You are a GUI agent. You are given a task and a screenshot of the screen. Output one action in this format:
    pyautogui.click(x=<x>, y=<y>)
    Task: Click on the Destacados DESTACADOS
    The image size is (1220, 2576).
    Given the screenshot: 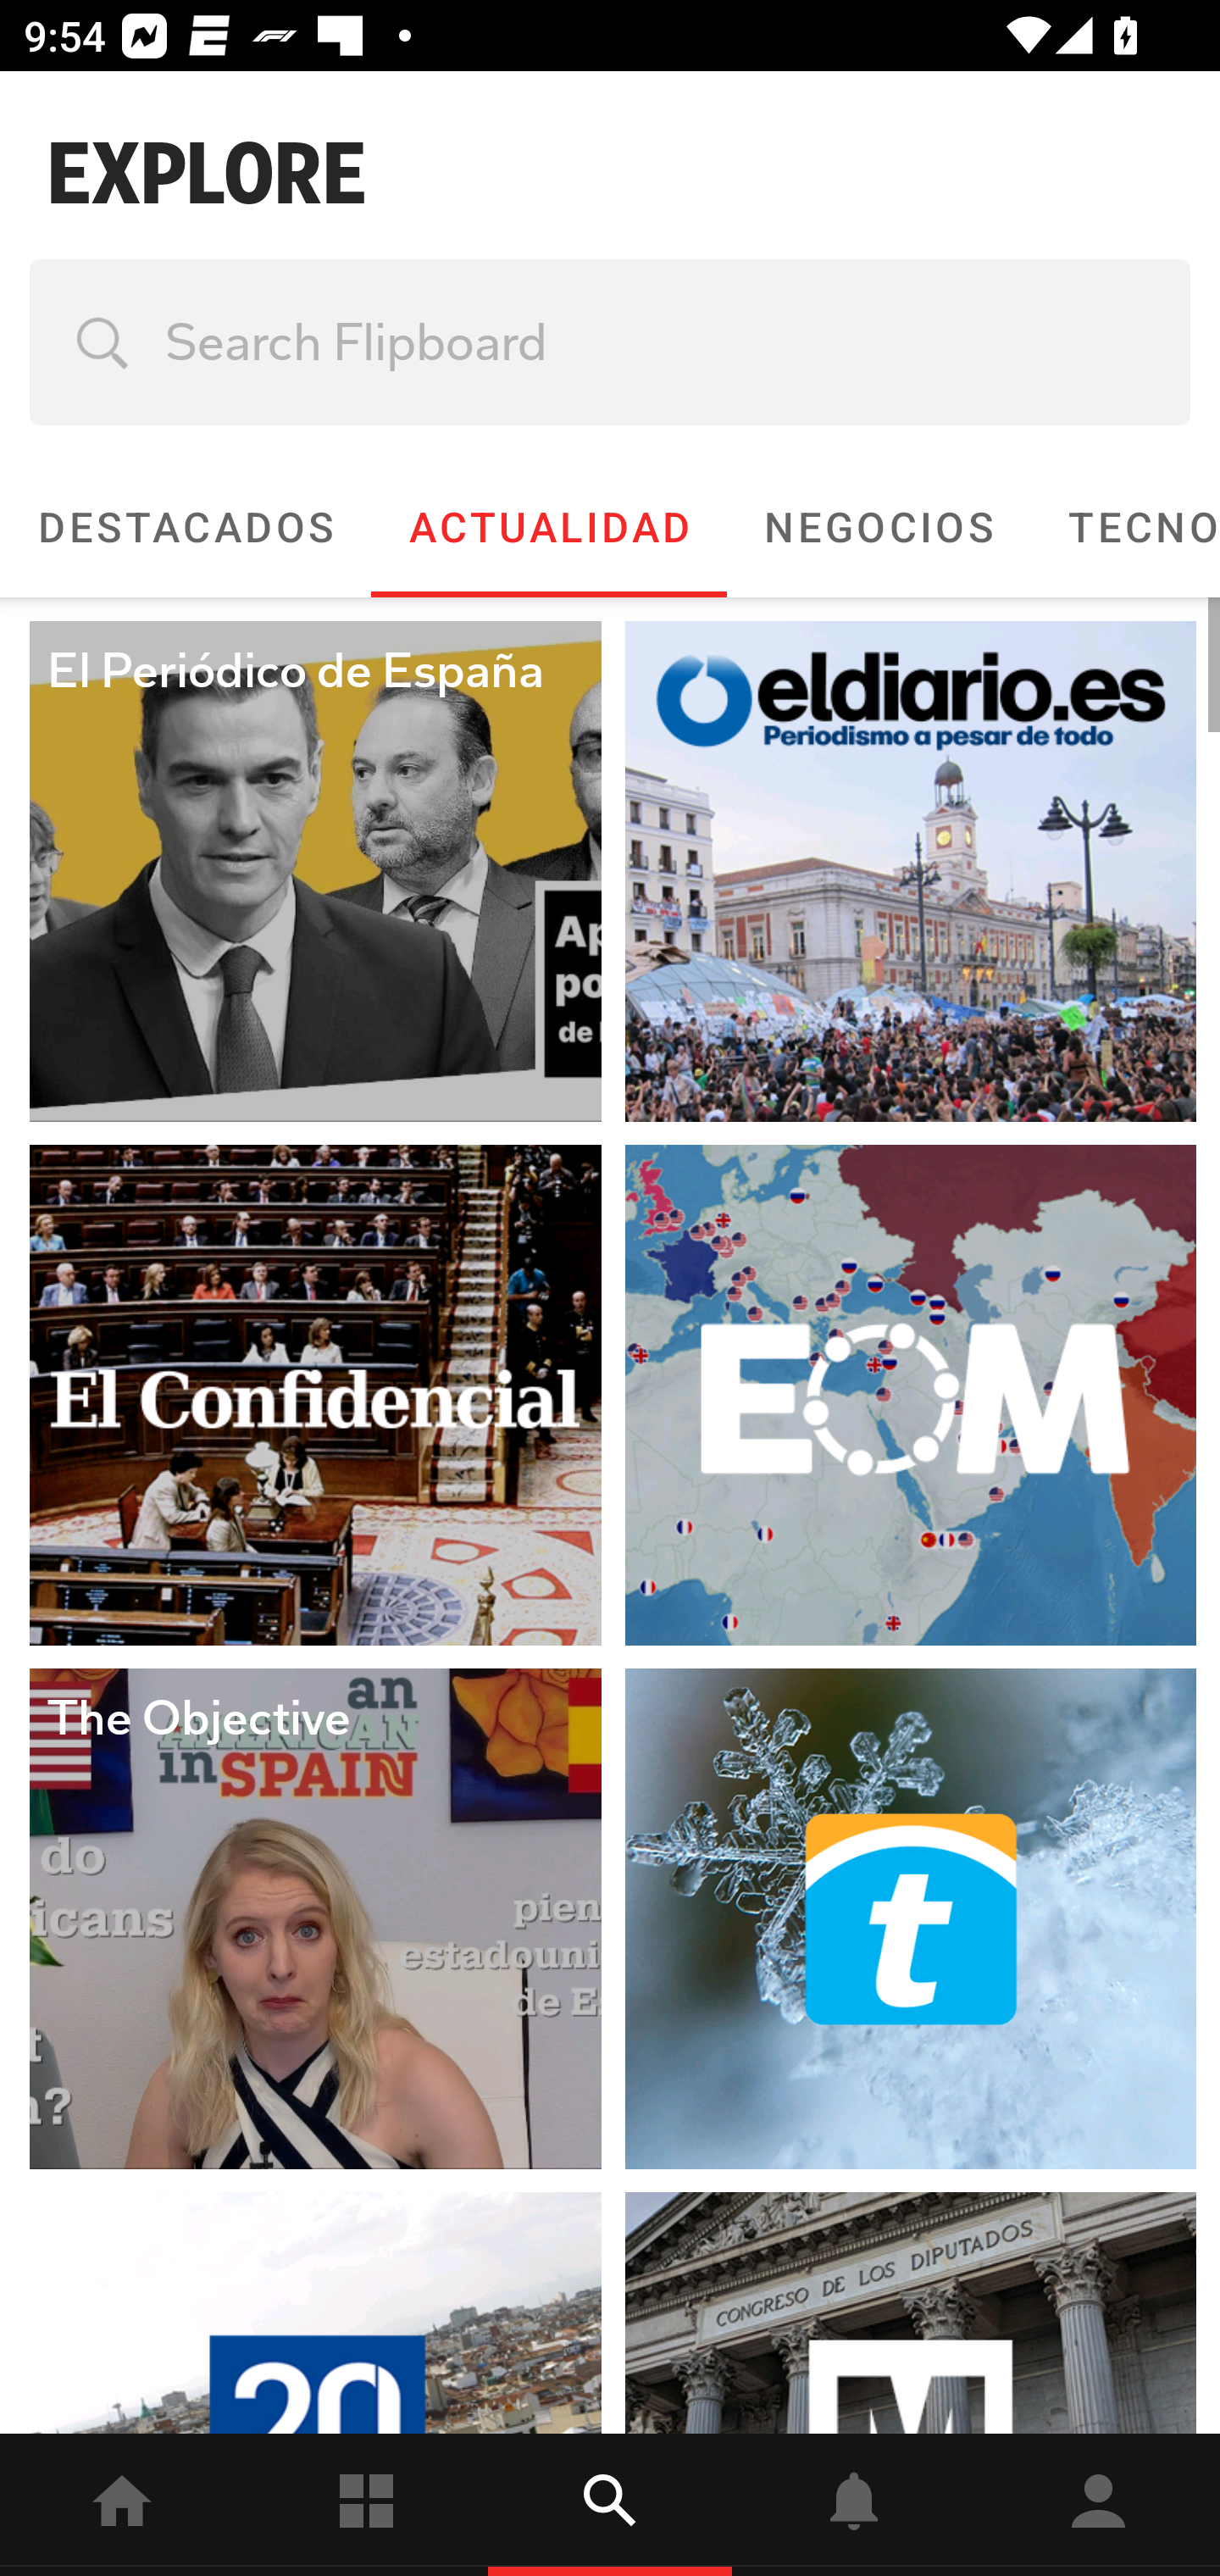 What is the action you would take?
    pyautogui.click(x=185, y=527)
    